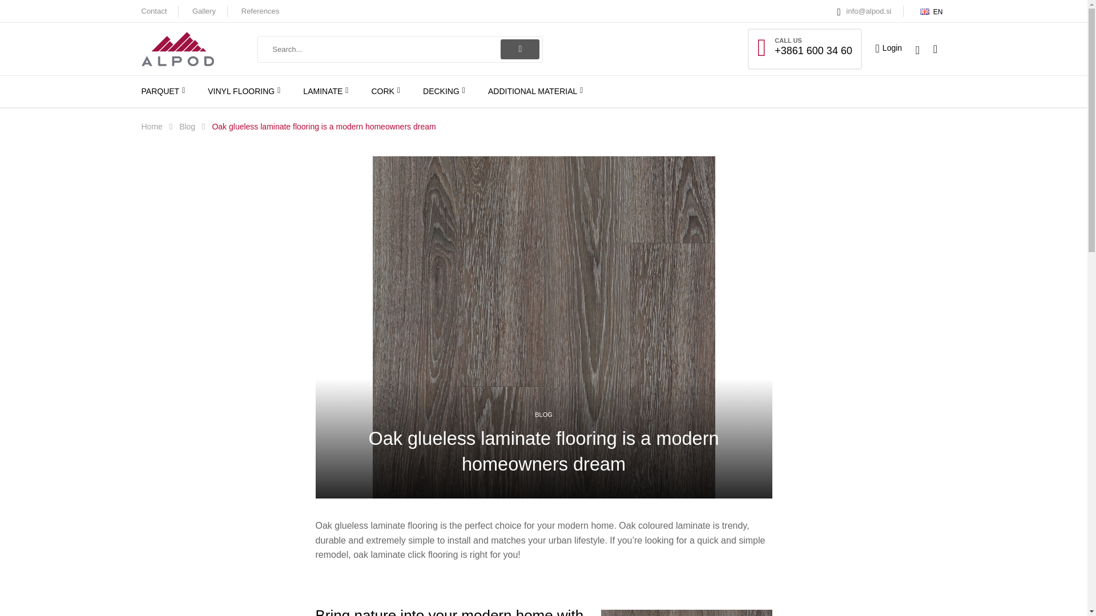 This screenshot has height=616, width=1096. I want to click on search, so click(519, 48).